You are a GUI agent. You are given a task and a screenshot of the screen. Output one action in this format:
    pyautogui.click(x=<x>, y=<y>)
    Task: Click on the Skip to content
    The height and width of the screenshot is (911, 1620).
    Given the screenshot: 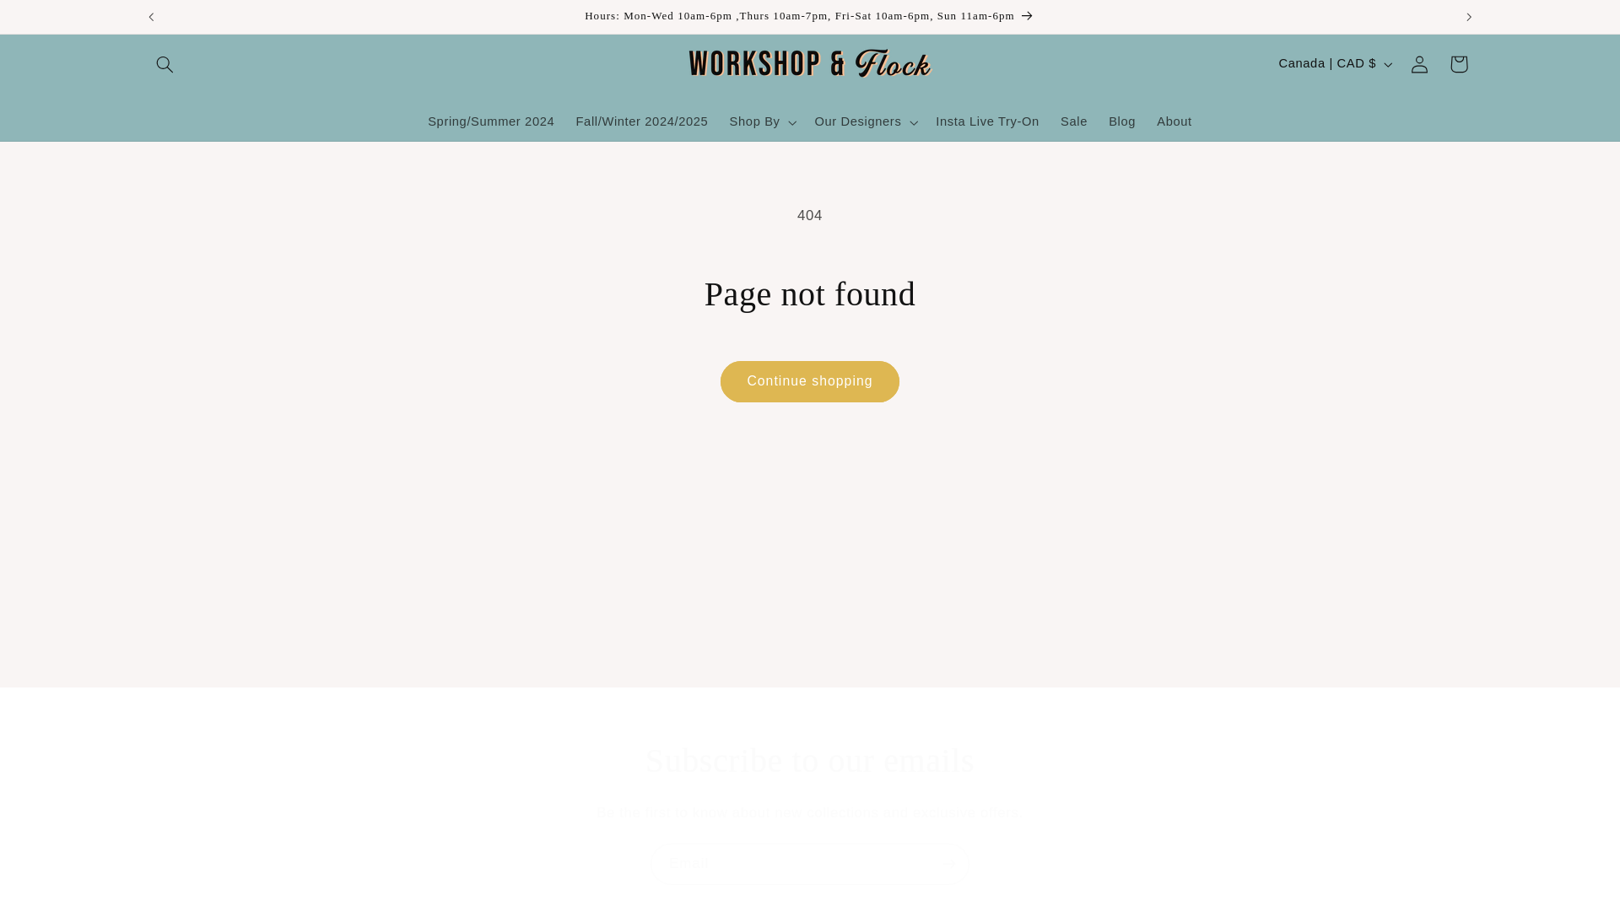 What is the action you would take?
    pyautogui.click(x=53, y=20)
    